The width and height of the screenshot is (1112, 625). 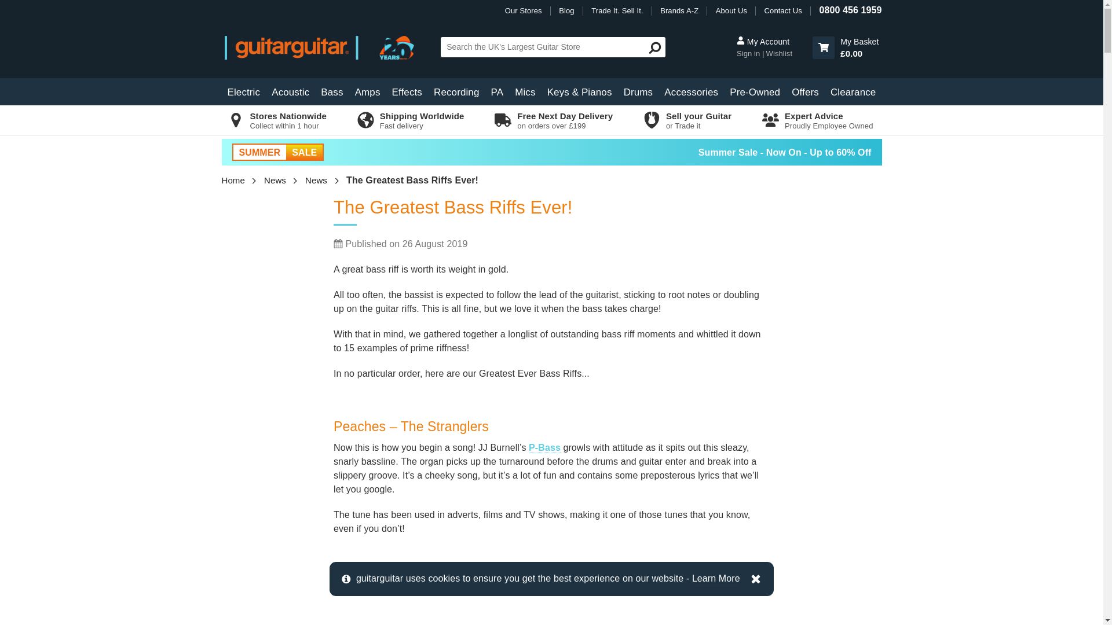 I want to click on Electric, so click(x=243, y=91).